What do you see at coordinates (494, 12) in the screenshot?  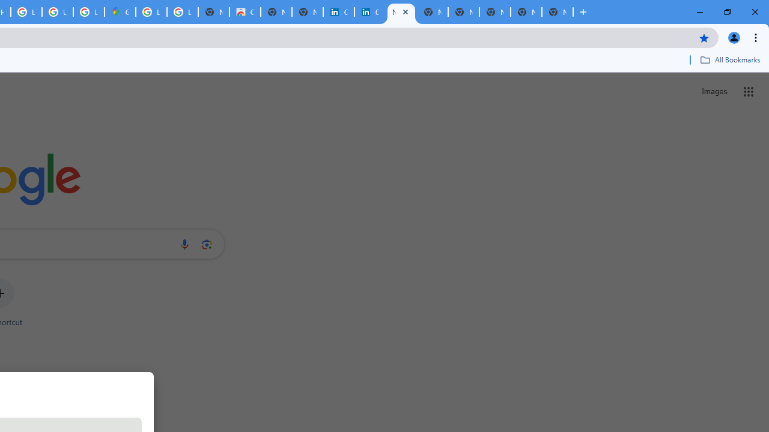 I see `New Tab` at bounding box center [494, 12].